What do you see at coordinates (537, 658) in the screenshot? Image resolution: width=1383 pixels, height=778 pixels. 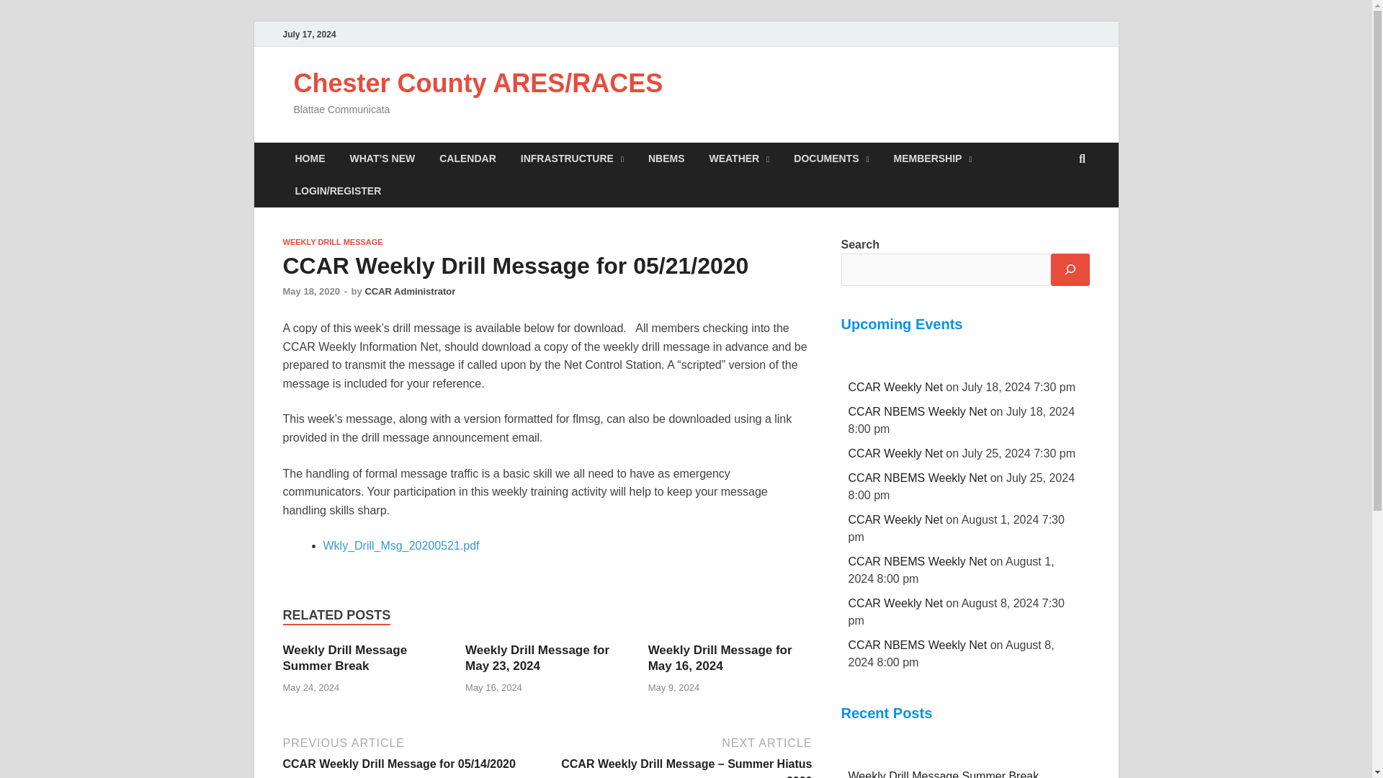 I see `Weekly Drill Message for May 23, 2024` at bounding box center [537, 658].